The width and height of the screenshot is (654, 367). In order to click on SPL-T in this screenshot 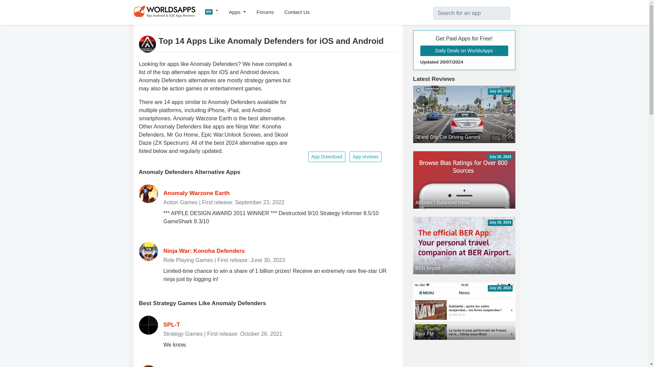, I will do `click(172, 325)`.